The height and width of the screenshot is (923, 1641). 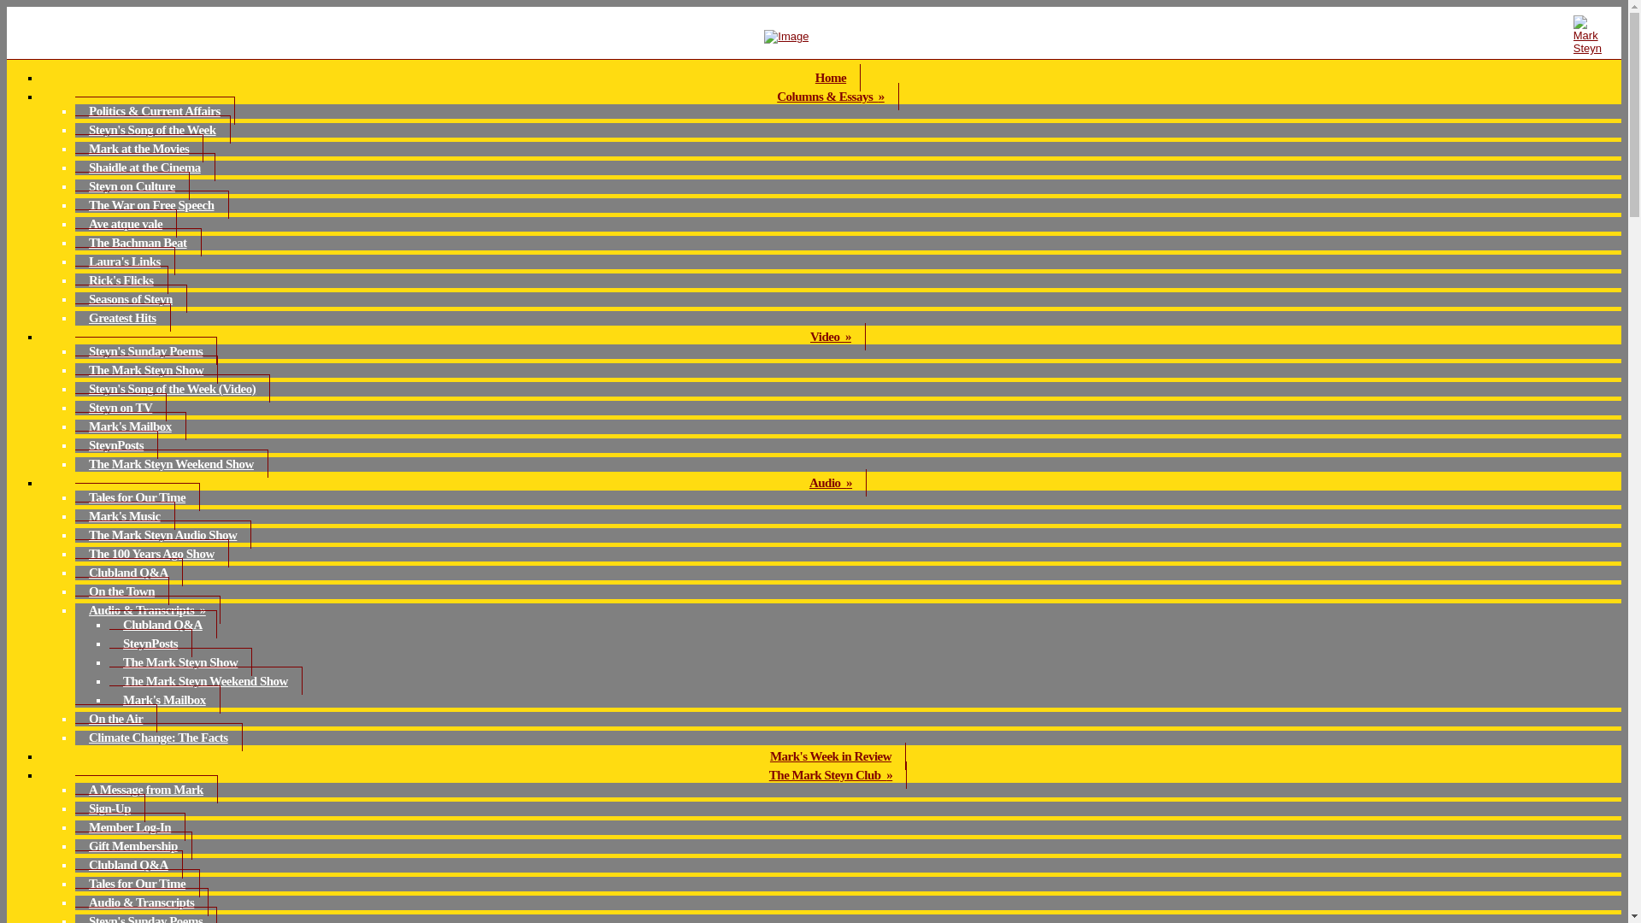 What do you see at coordinates (123, 317) in the screenshot?
I see `Greatest Hits` at bounding box center [123, 317].